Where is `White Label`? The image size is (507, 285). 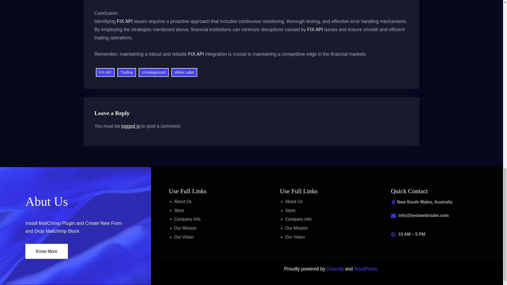
White Label is located at coordinates (184, 72).